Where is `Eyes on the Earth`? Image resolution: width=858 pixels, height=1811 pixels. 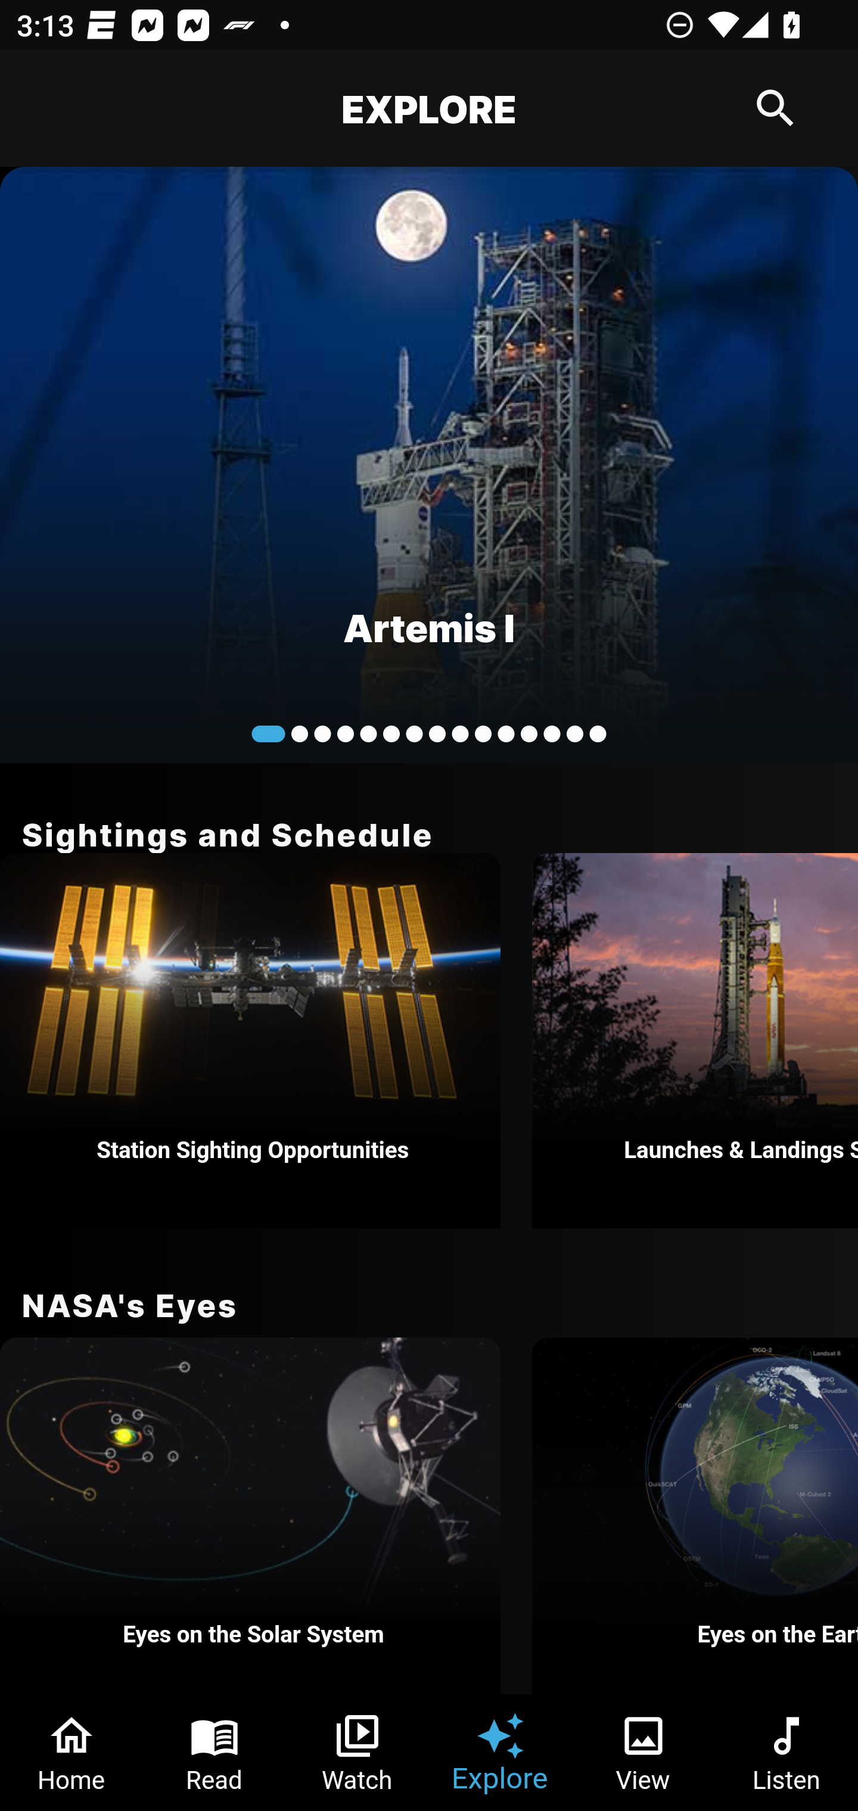 Eyes on the Earth is located at coordinates (695, 1516).